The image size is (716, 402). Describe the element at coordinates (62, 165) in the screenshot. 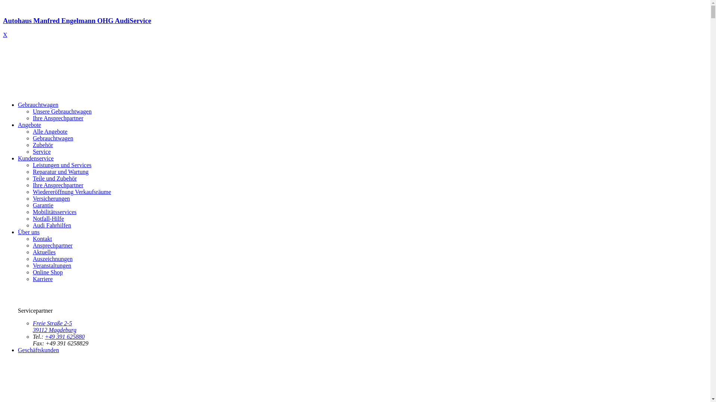

I see `Leistungen und Services` at that location.